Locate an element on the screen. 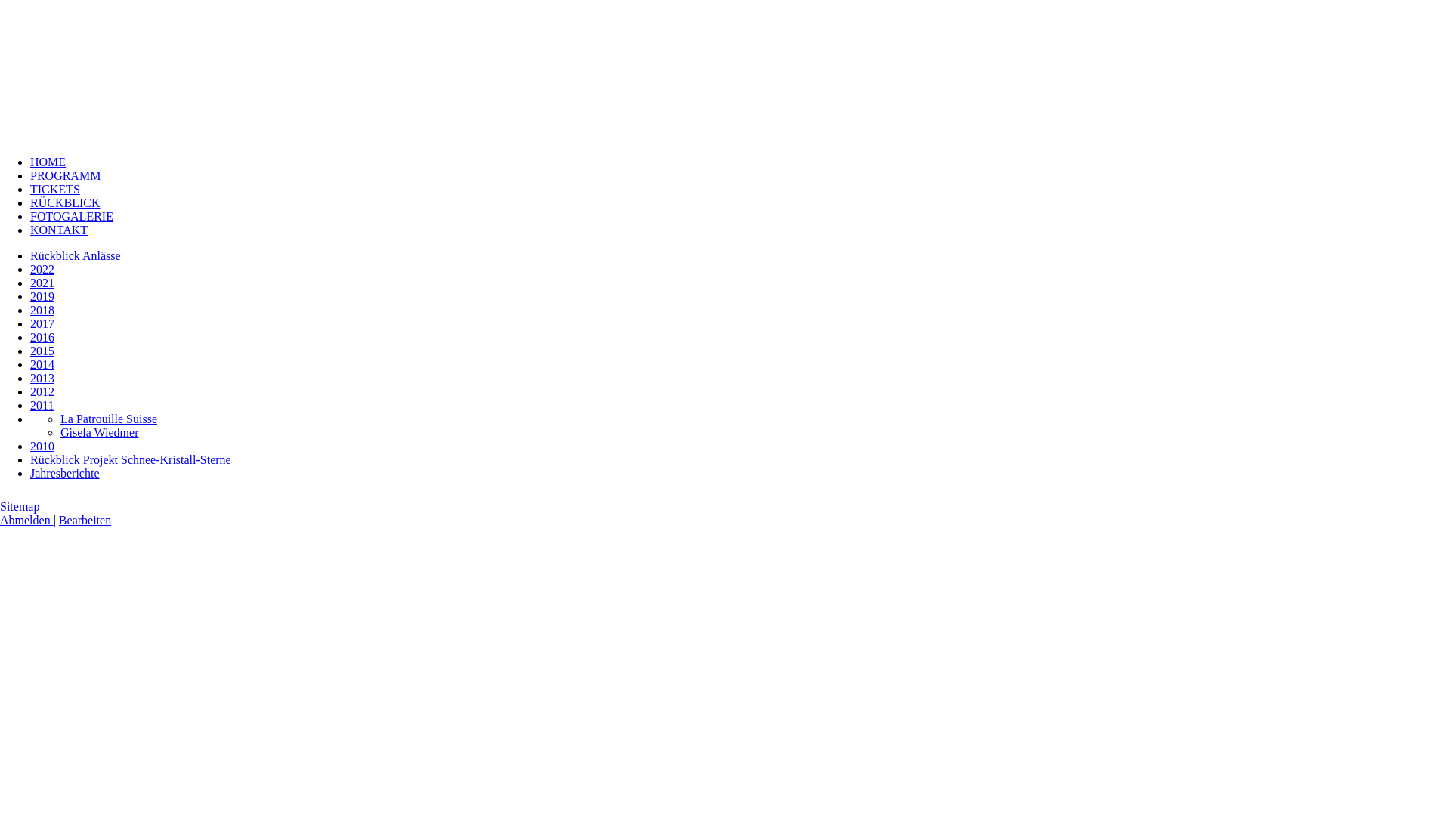 The height and width of the screenshot is (816, 1451). 2017 is located at coordinates (42, 323).